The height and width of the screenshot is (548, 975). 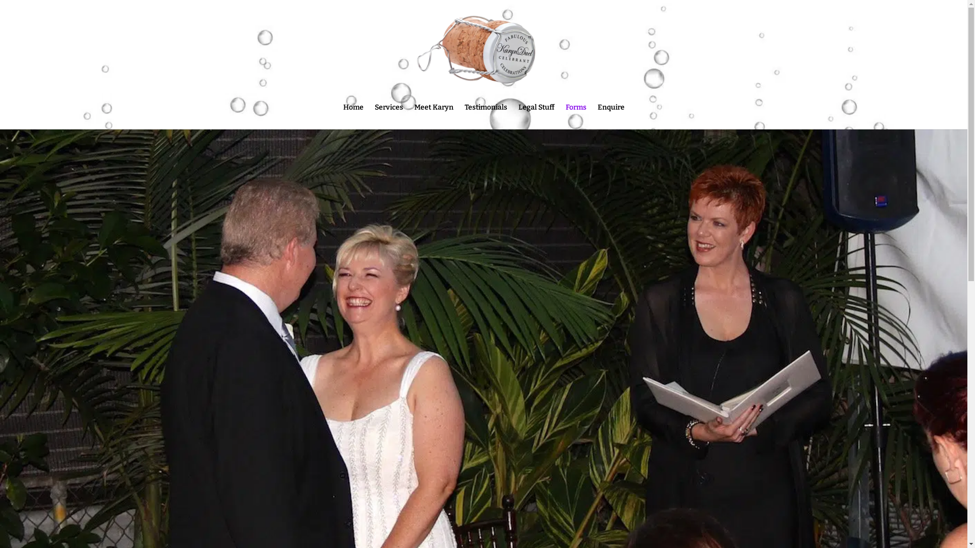 What do you see at coordinates (485, 117) in the screenshot?
I see `Testimonials` at bounding box center [485, 117].